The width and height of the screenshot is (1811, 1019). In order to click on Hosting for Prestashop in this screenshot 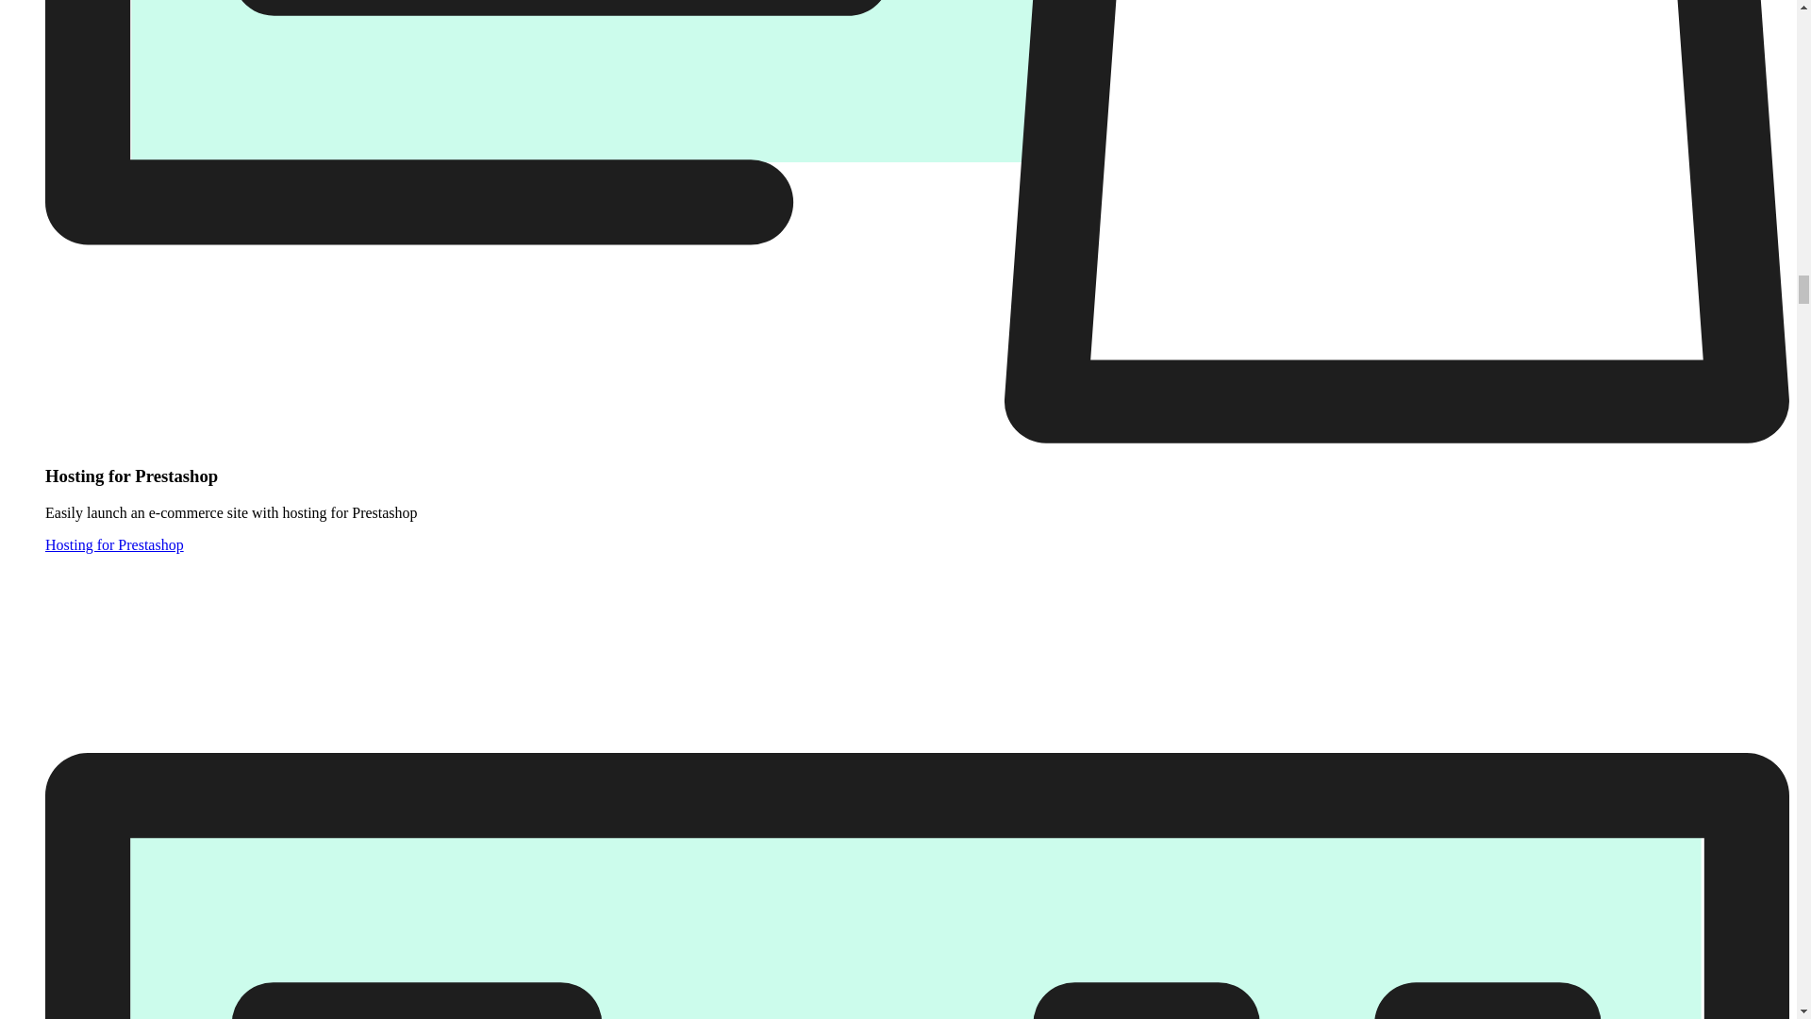, I will do `click(115, 545)`.